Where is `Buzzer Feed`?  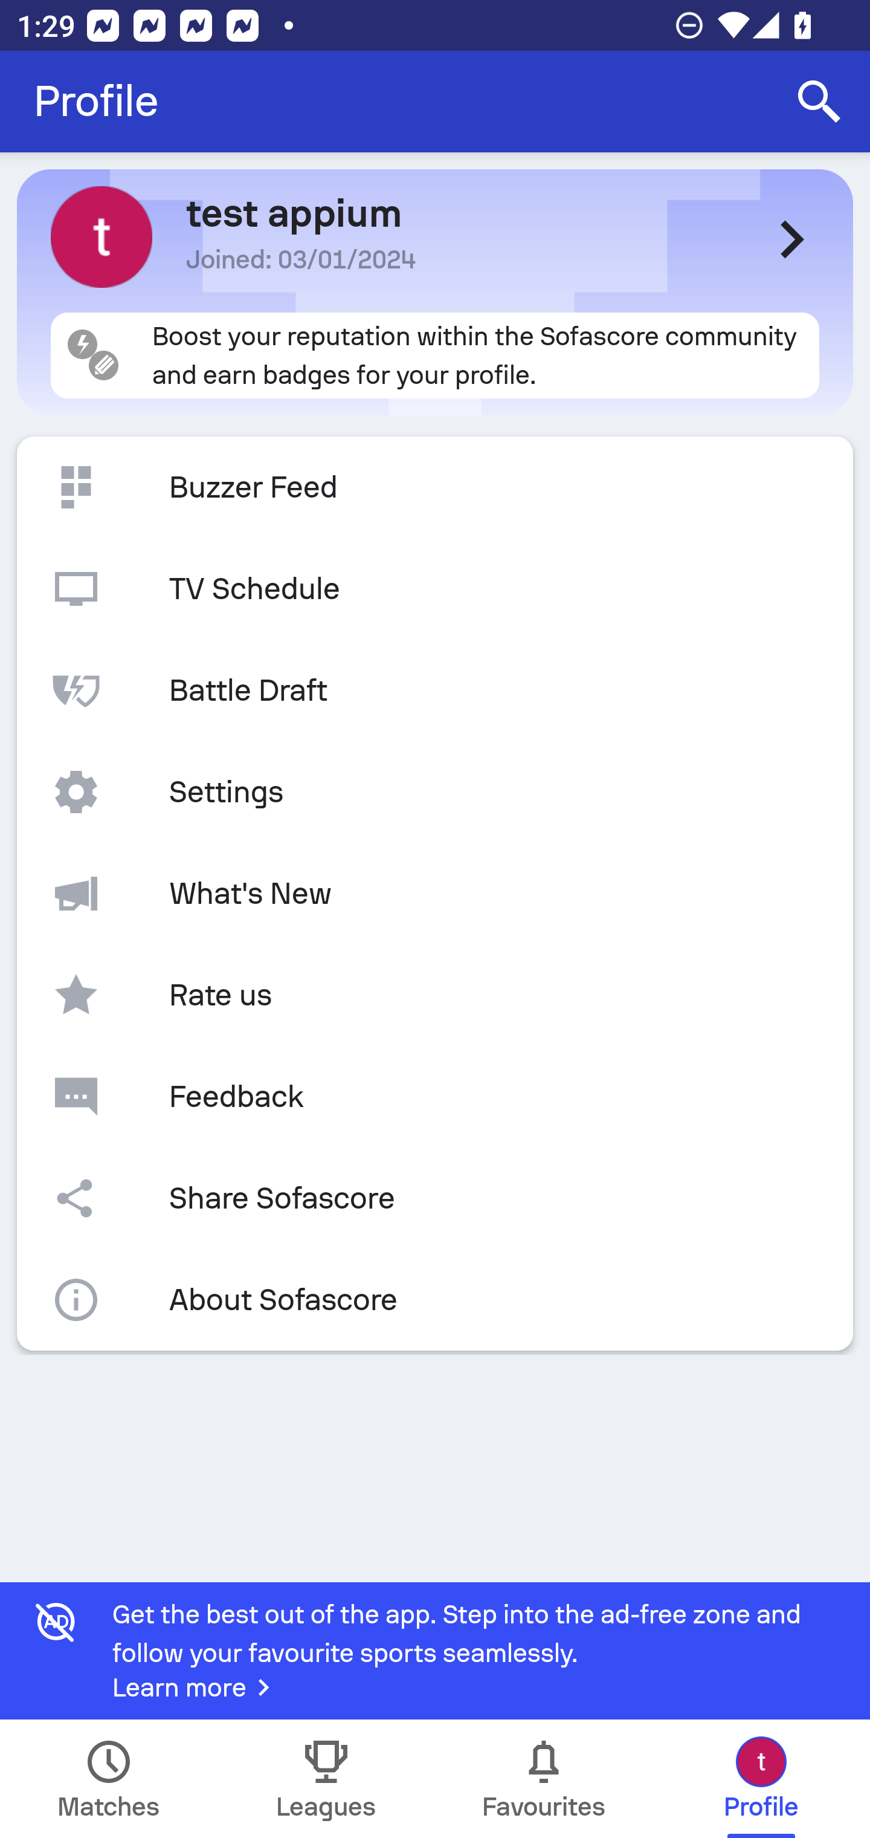 Buzzer Feed is located at coordinates (435, 487).